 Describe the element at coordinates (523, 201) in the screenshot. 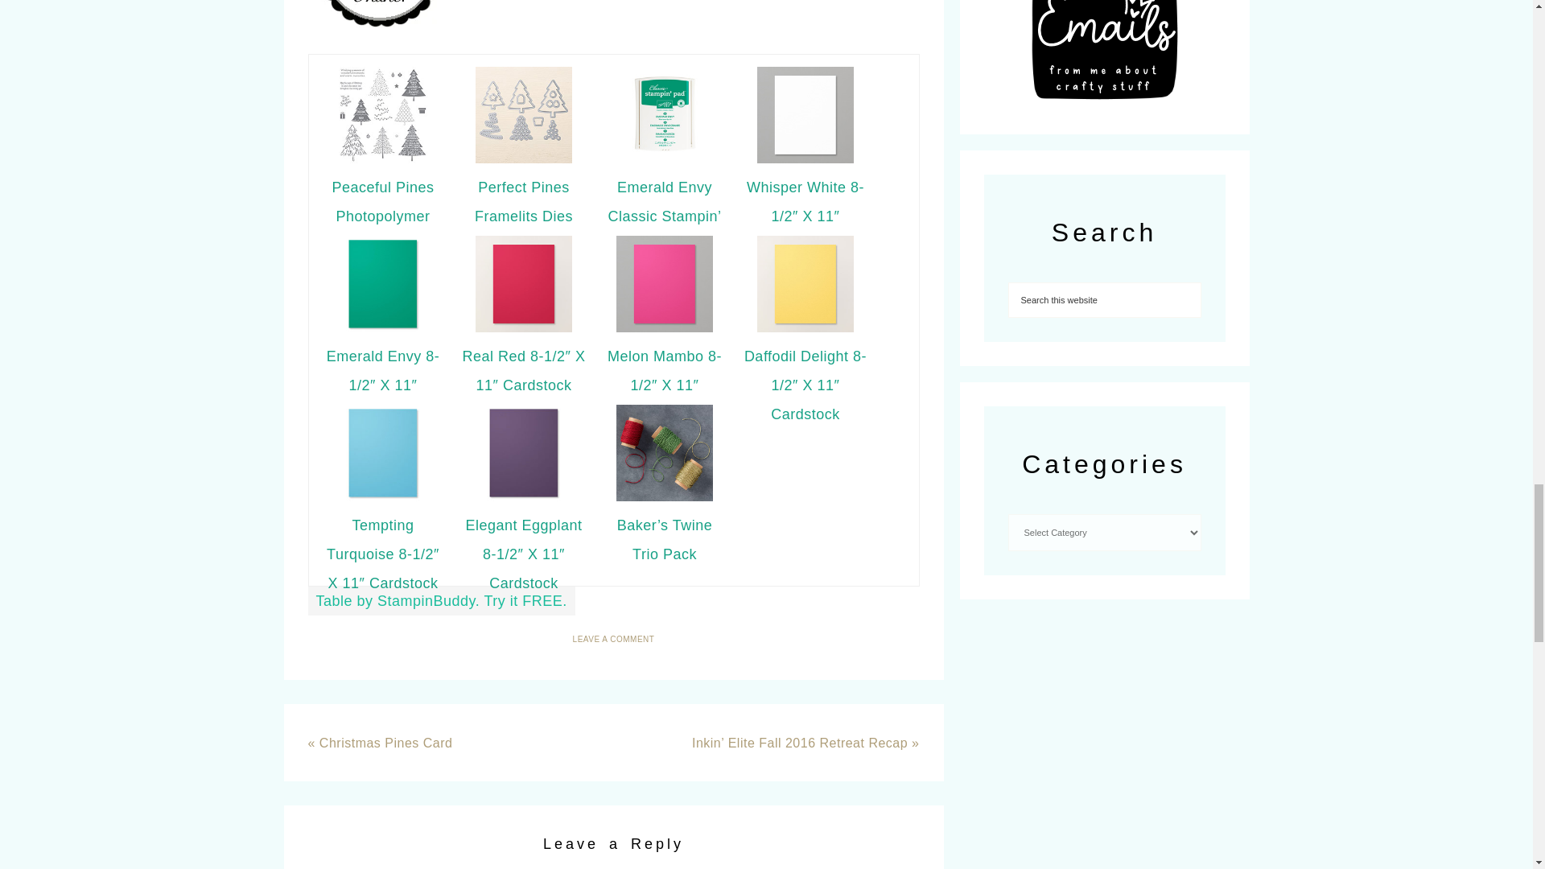

I see `Perfect Pines Framelits Dies` at that location.